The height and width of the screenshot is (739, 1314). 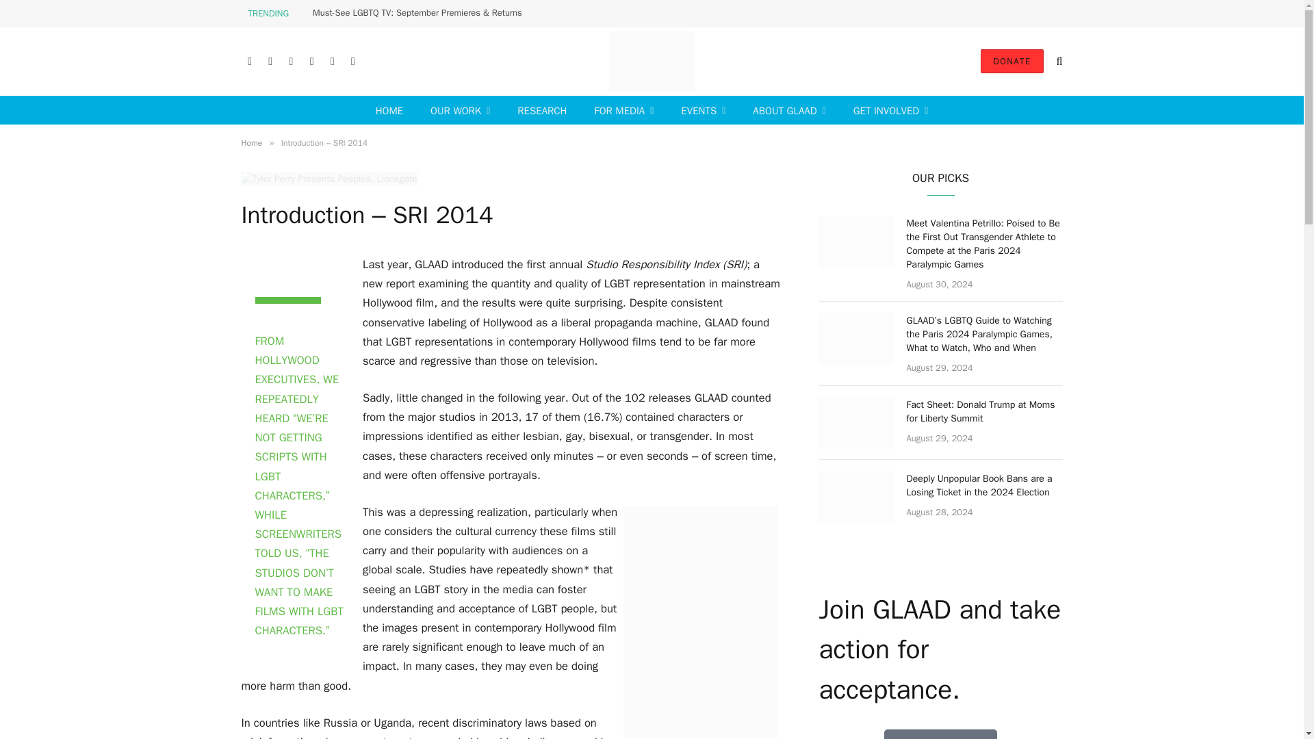 I want to click on HOME, so click(x=389, y=111).